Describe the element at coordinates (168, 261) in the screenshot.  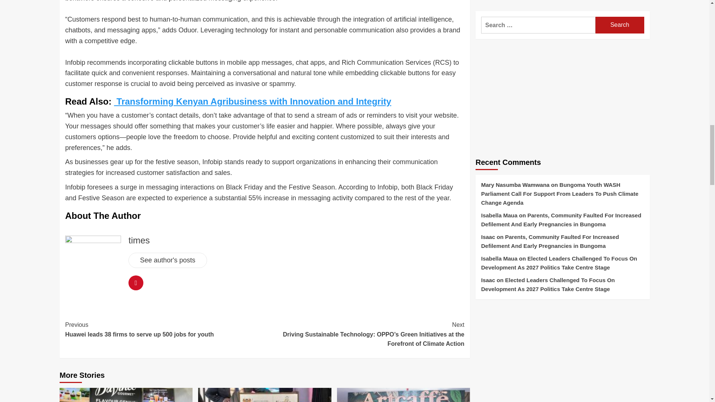
I see `See author's posts` at that location.